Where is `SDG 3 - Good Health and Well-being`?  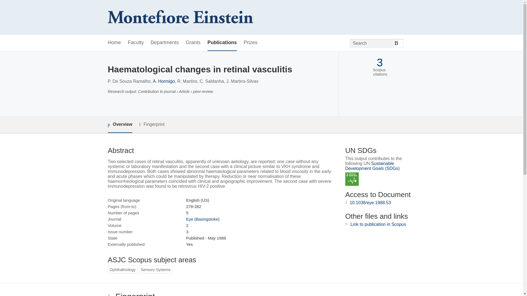
SDG 3 - Good Health and Well-being is located at coordinates (352, 179).